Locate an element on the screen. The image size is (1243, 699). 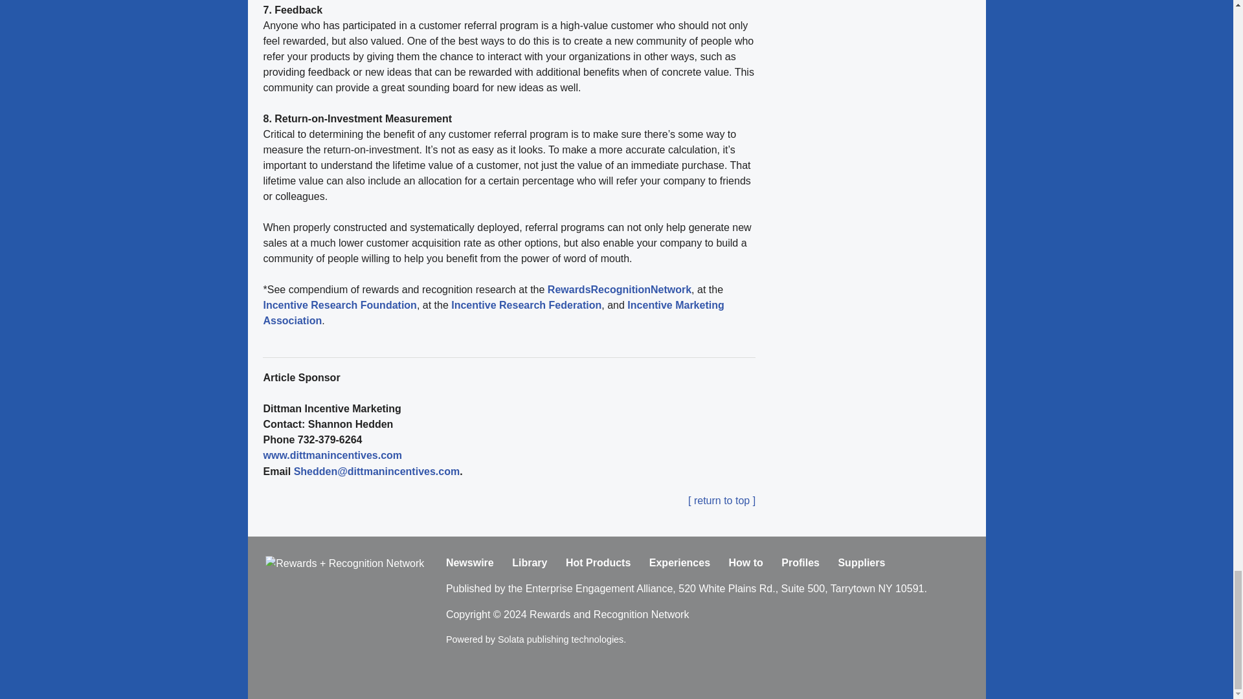
Incentive Research Federation is located at coordinates (525, 305).